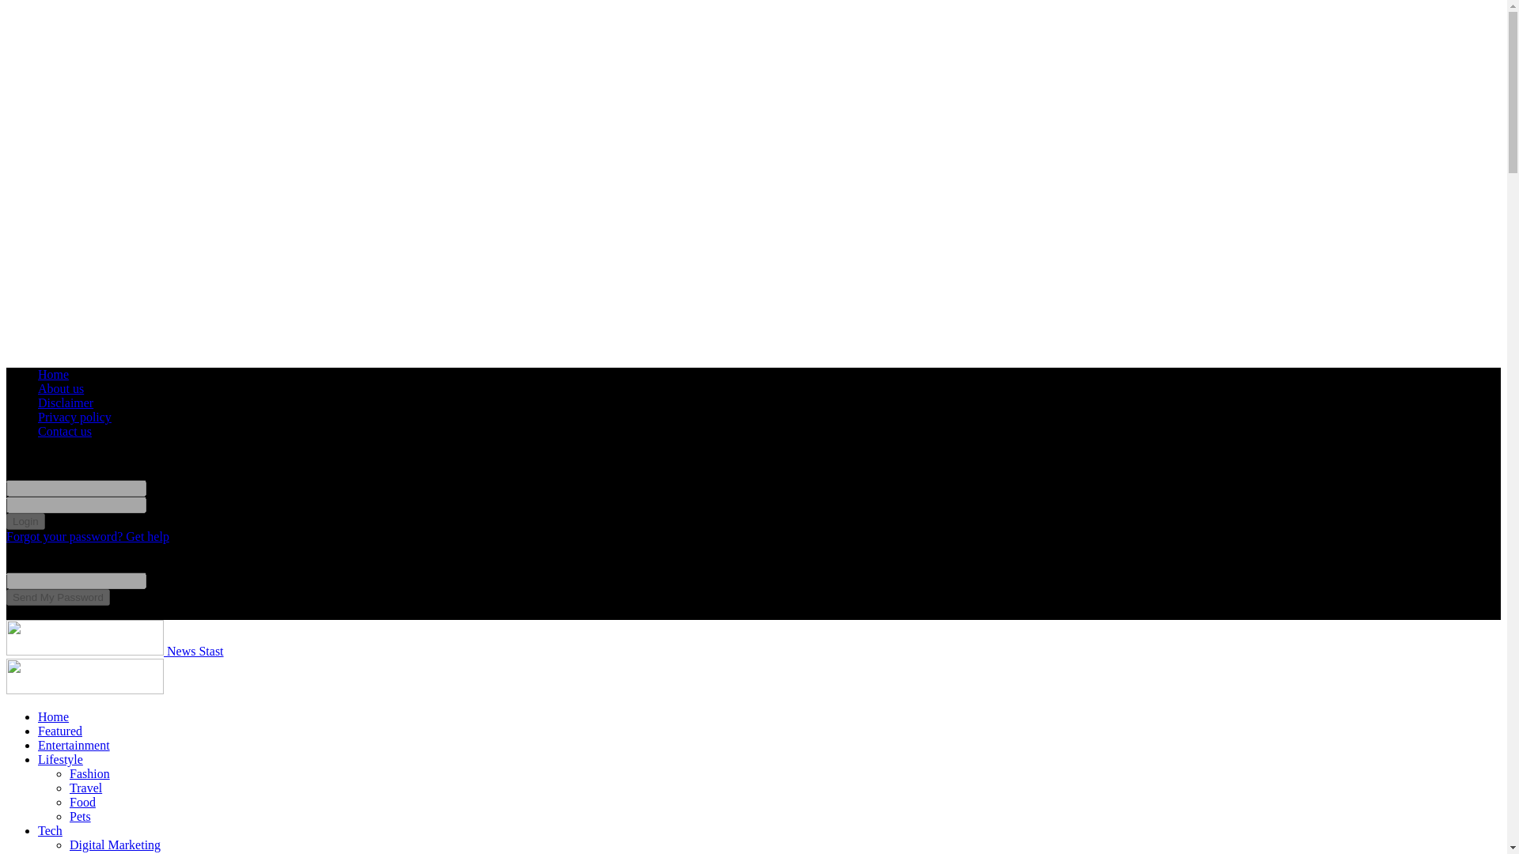  Describe the element at coordinates (65, 403) in the screenshot. I see `Disclaimer` at that location.